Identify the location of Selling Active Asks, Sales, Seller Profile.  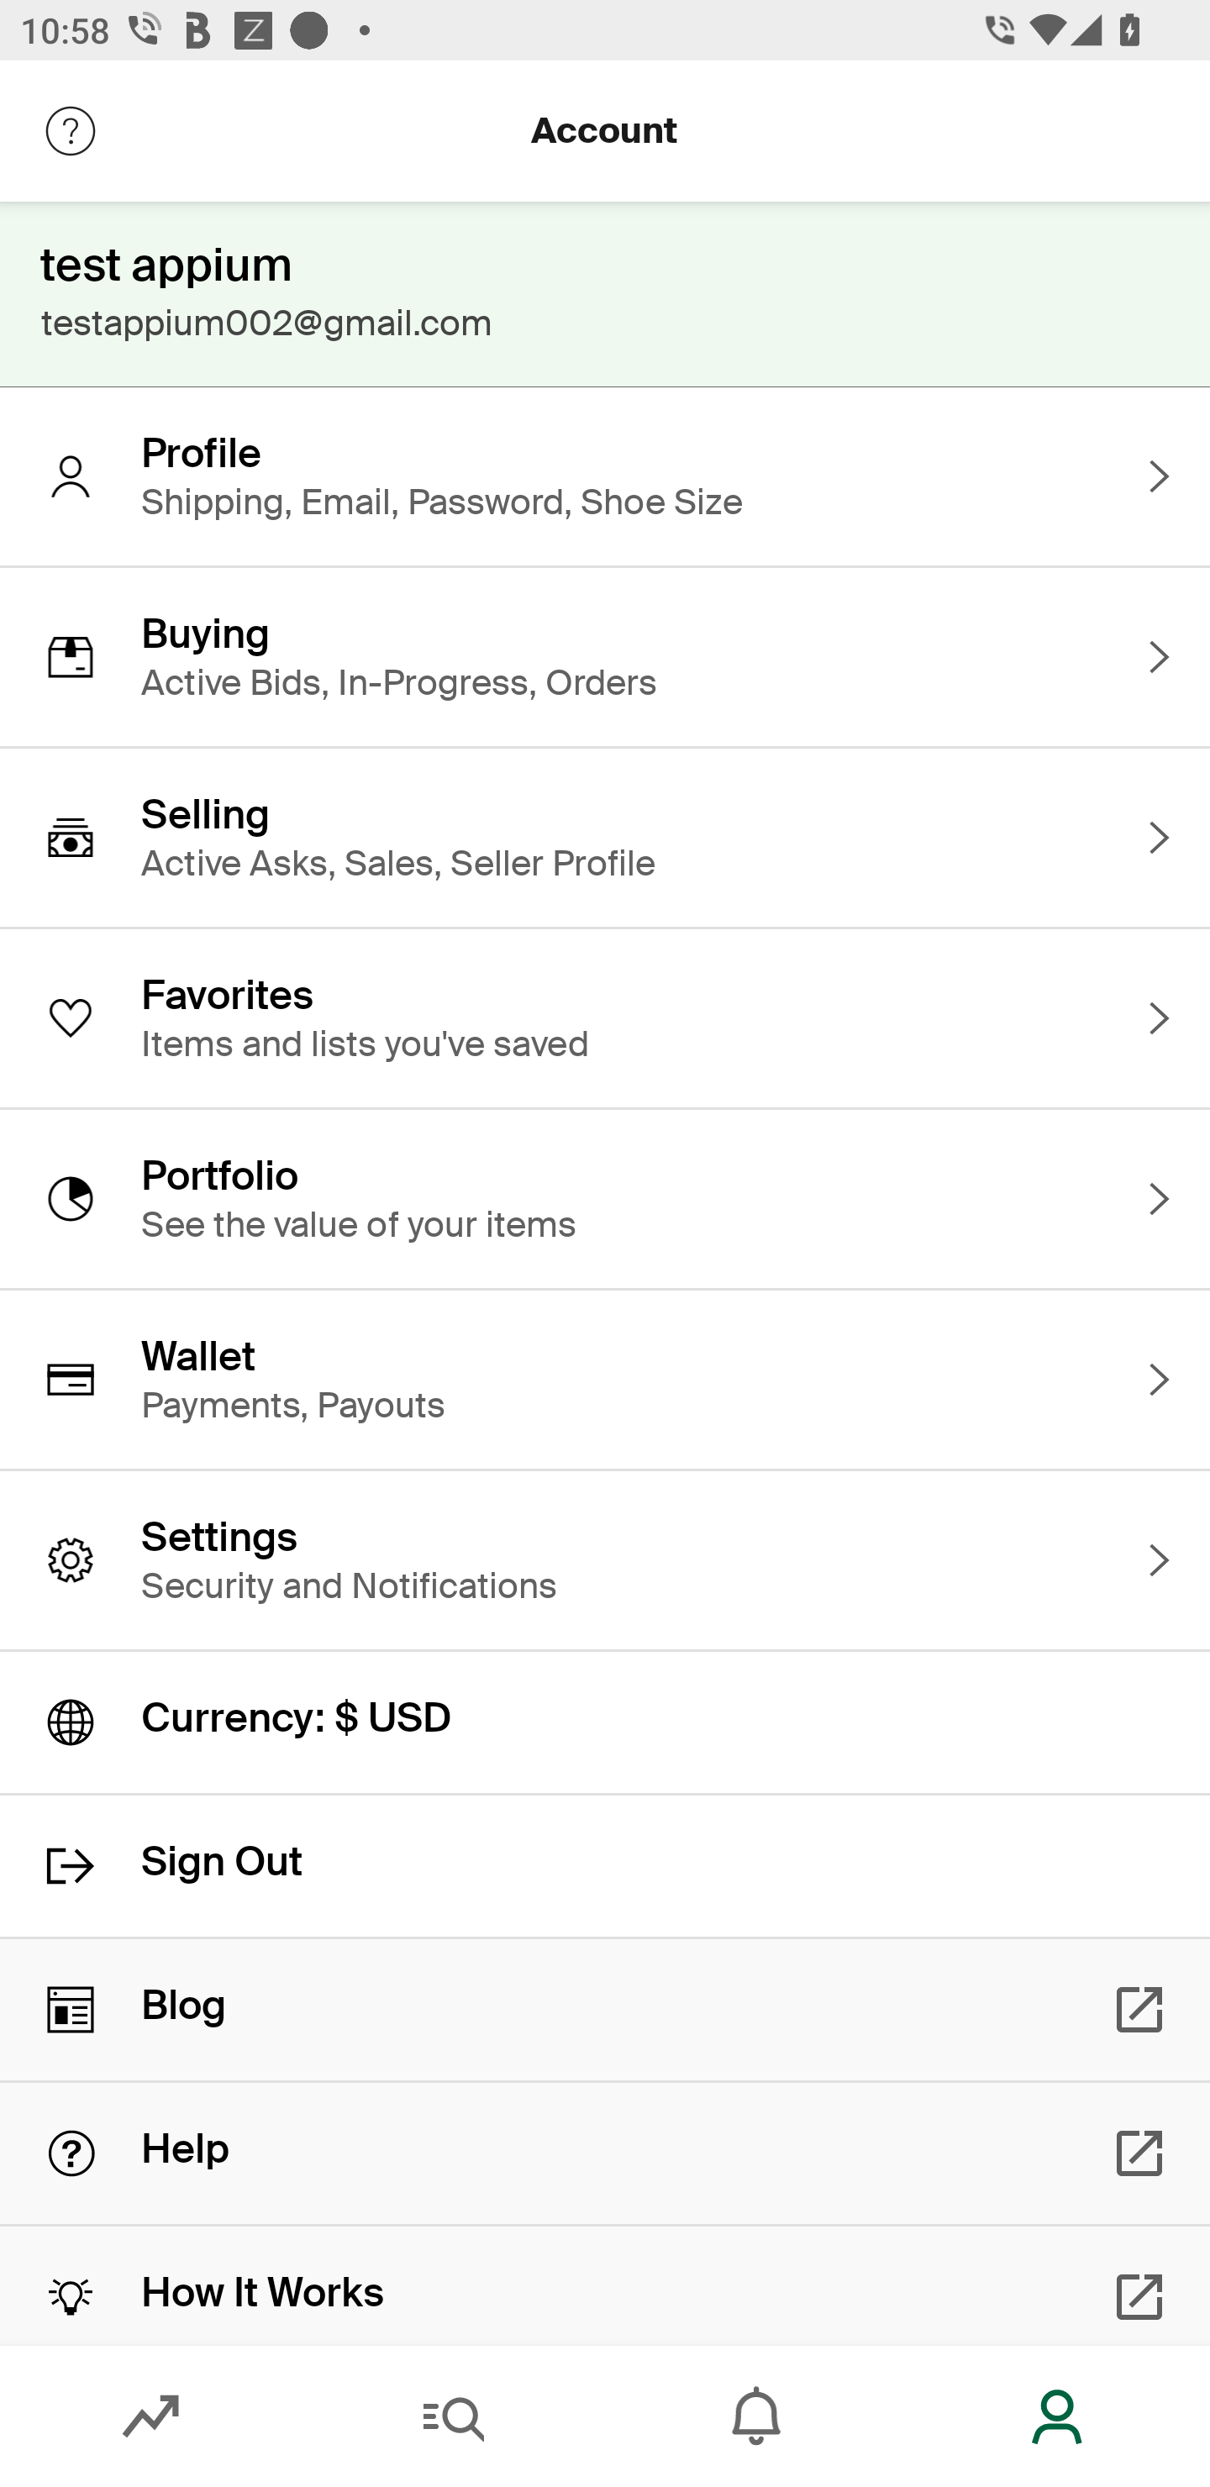
(605, 838).